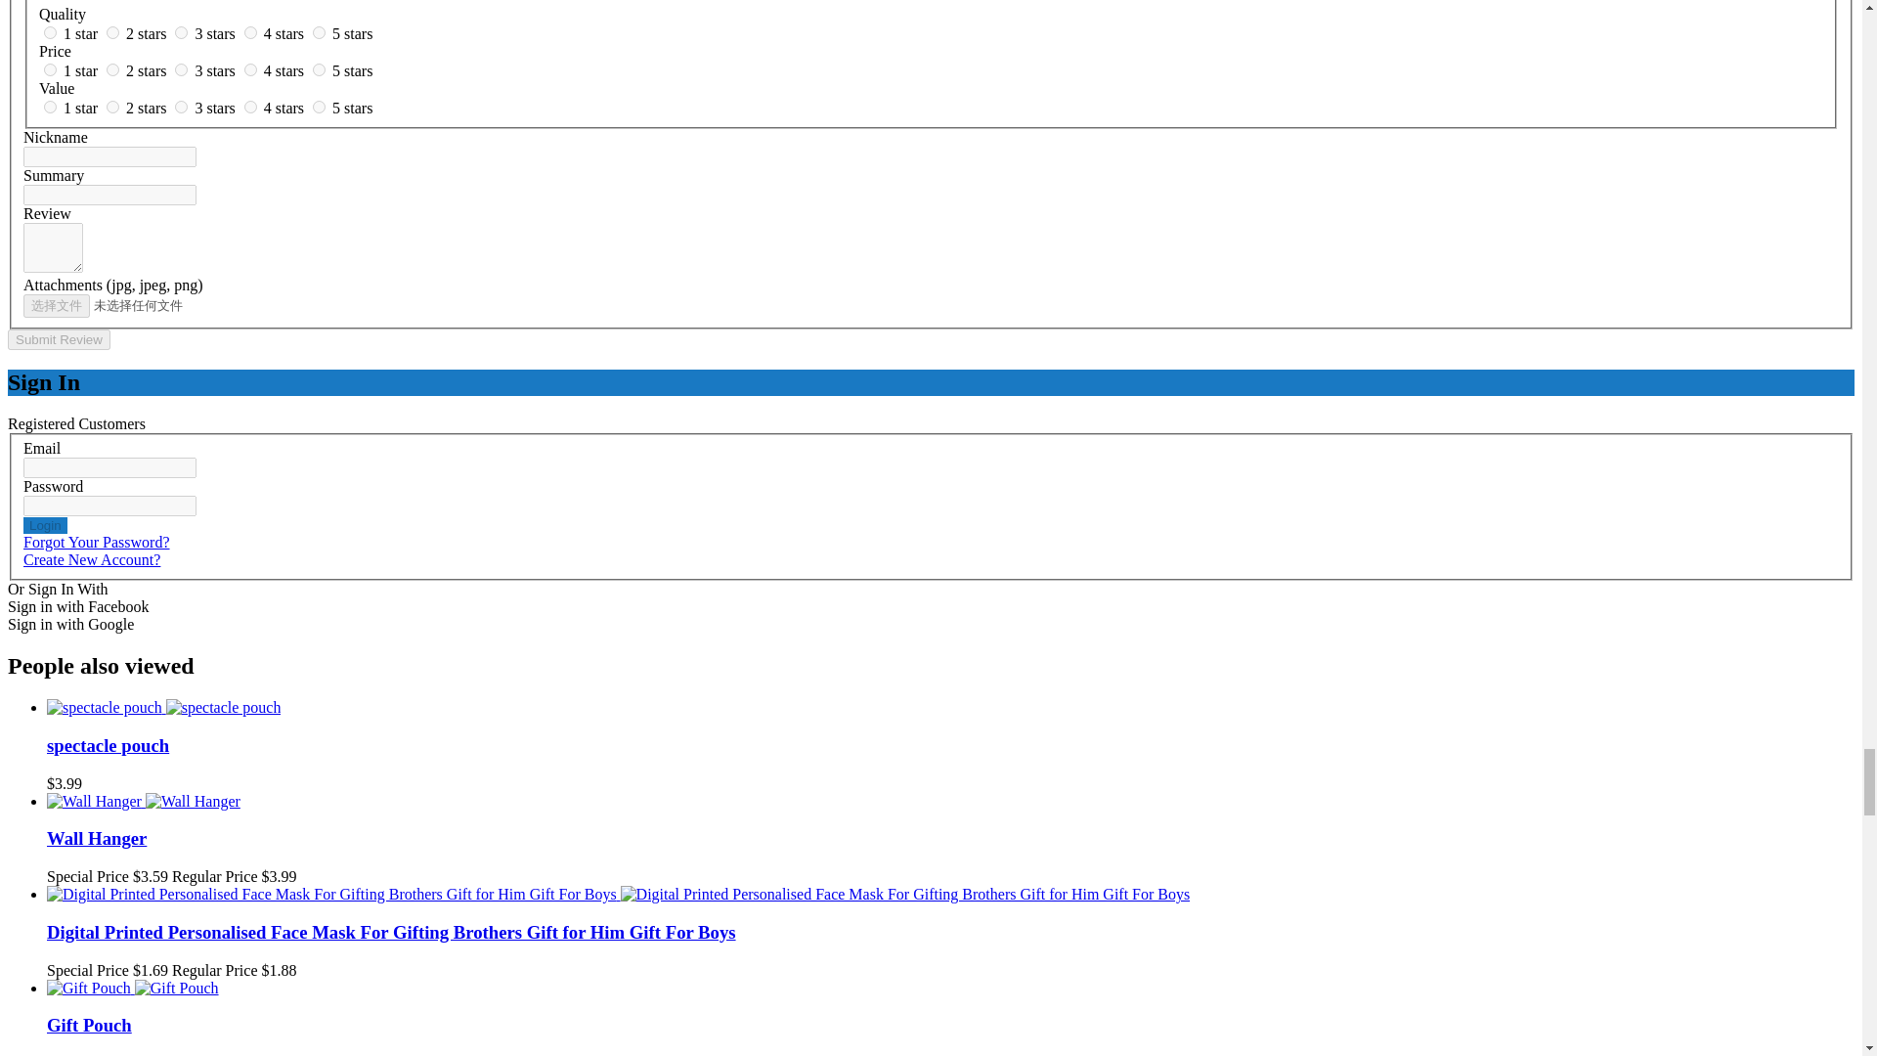 The width and height of the screenshot is (1877, 1056). Describe the element at coordinates (250, 68) in the screenshot. I see `14` at that location.